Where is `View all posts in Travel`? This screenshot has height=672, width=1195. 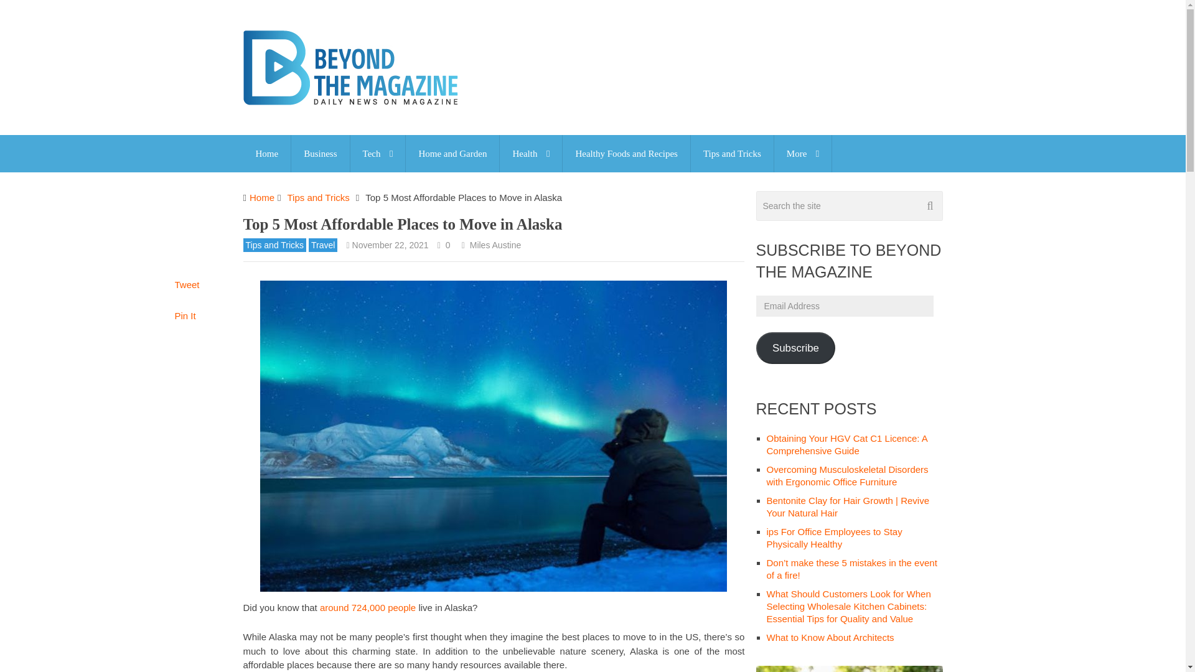 View all posts in Travel is located at coordinates (322, 245).